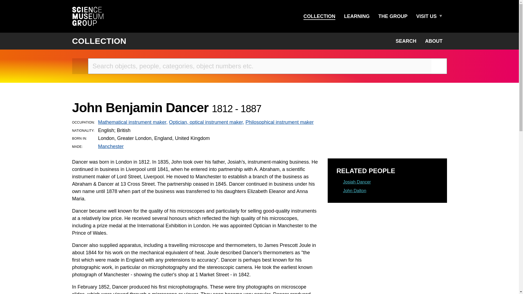 The height and width of the screenshot is (294, 523). I want to click on LEARNING, so click(357, 16).